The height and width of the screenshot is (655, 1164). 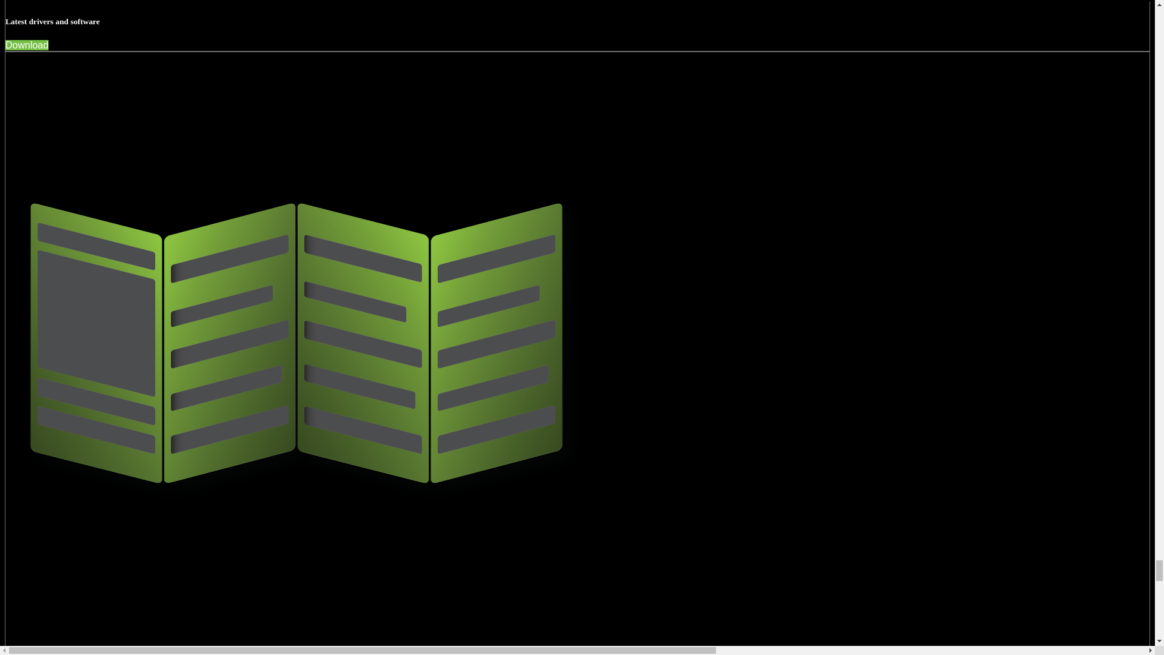 What do you see at coordinates (27, 45) in the screenshot?
I see `Download` at bounding box center [27, 45].